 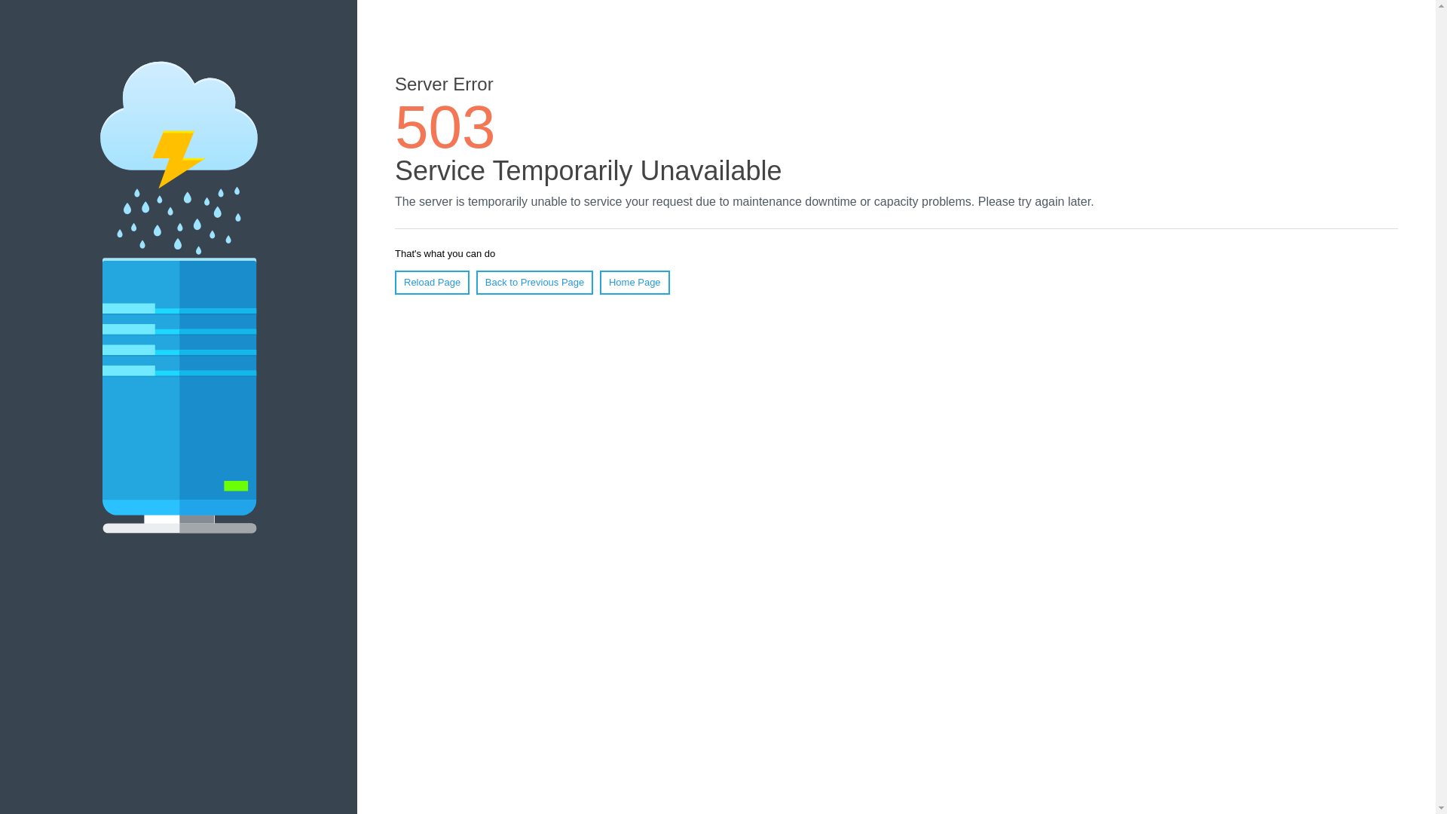 What do you see at coordinates (433, 283) in the screenshot?
I see `Reload Page` at bounding box center [433, 283].